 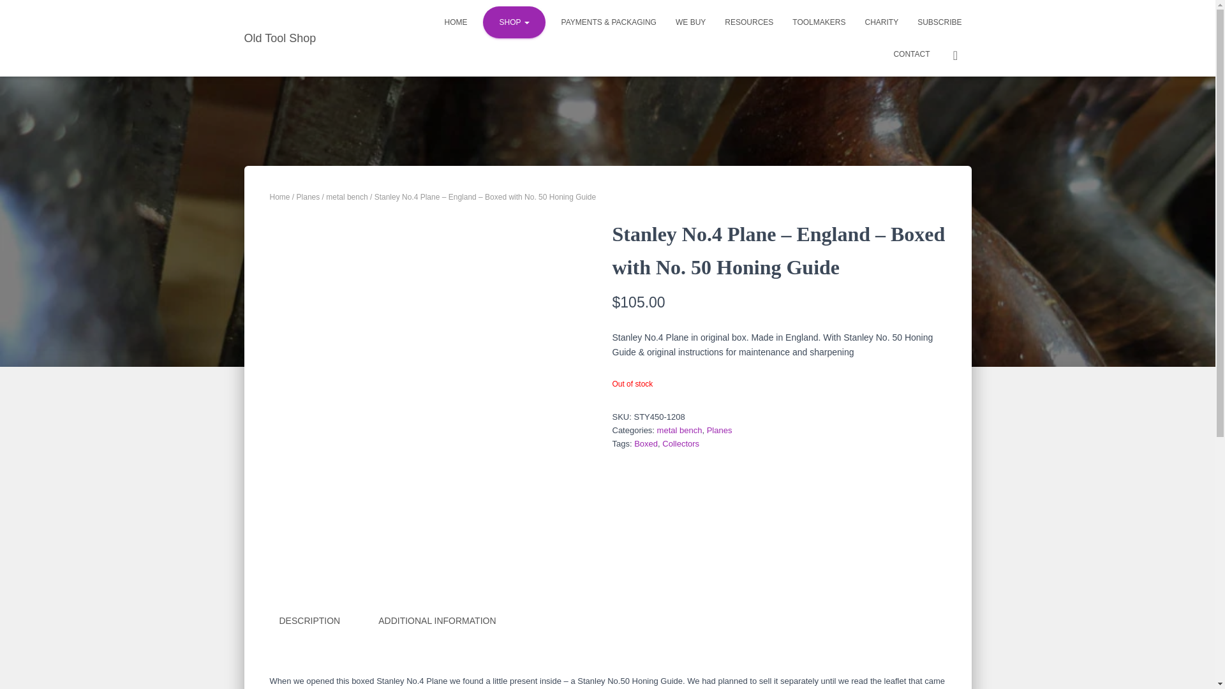 I want to click on Planes, so click(x=308, y=197).